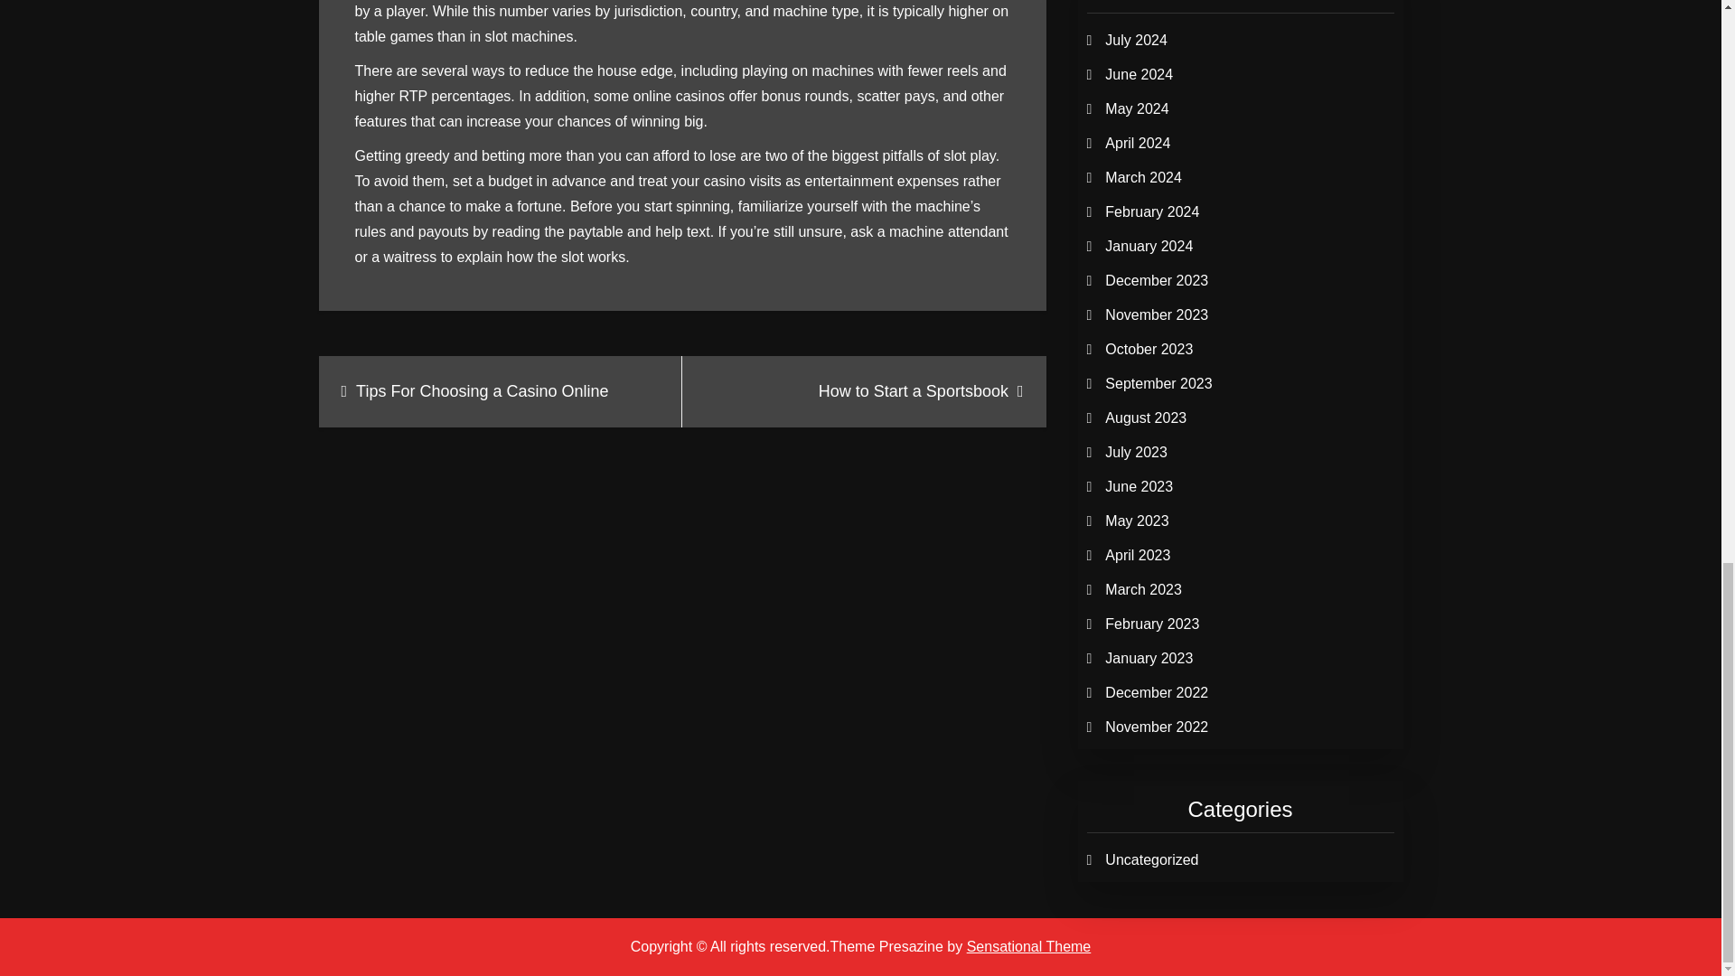 This screenshot has width=1735, height=976. I want to click on Tips For Choosing a Casino Online, so click(499, 392).